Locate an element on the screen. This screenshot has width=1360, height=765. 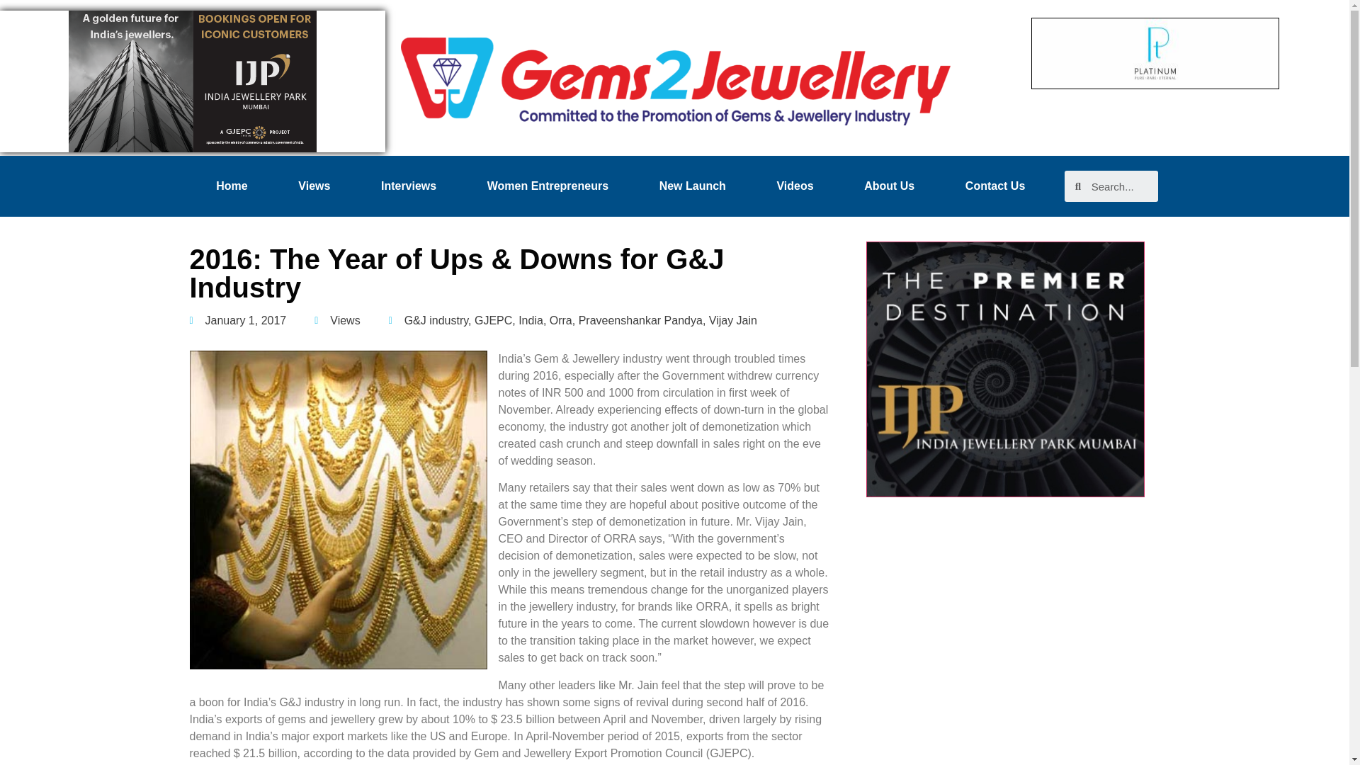
New Launch is located at coordinates (693, 186).